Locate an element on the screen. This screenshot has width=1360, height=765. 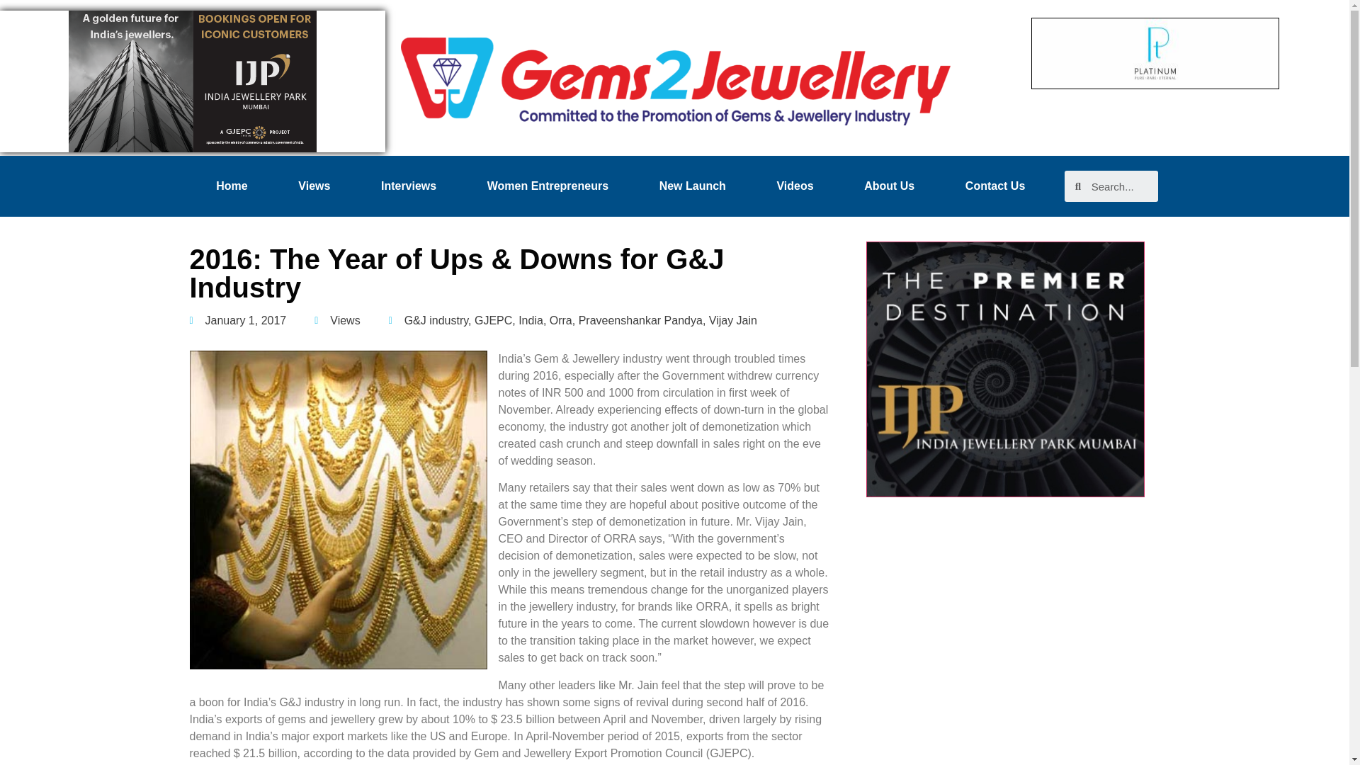
New Launch is located at coordinates (693, 186).